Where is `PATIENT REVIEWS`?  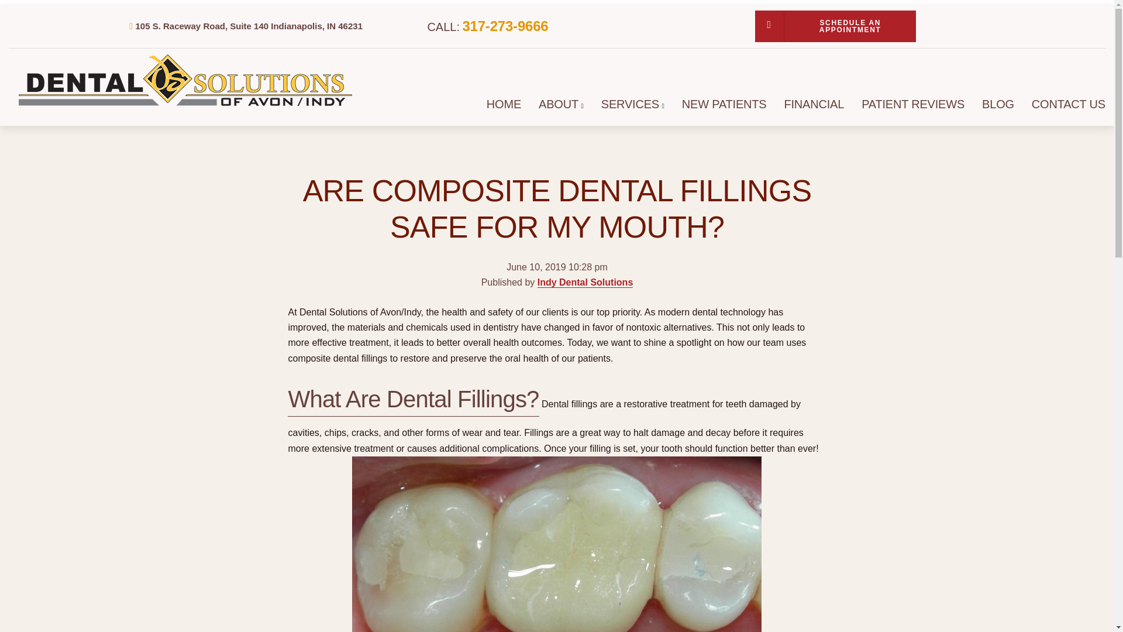
PATIENT REVIEWS is located at coordinates (912, 104).